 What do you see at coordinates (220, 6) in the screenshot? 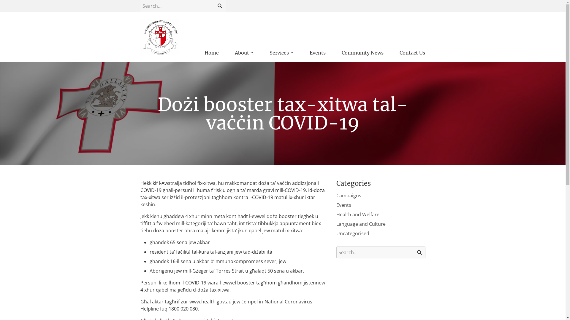
I see `Search` at bounding box center [220, 6].